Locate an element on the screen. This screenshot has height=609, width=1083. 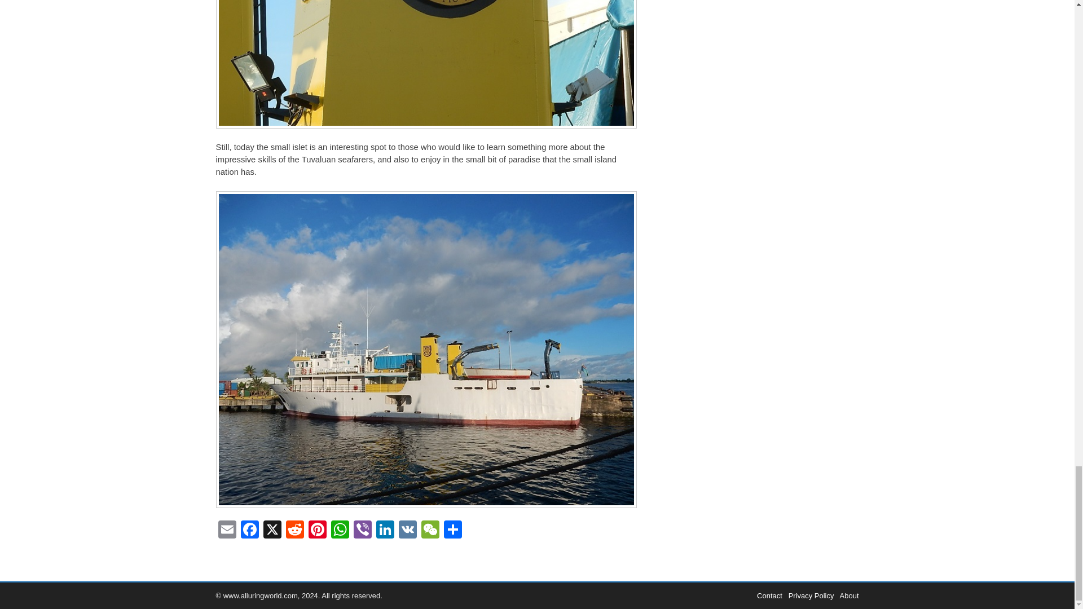
WhatsApp is located at coordinates (340, 531).